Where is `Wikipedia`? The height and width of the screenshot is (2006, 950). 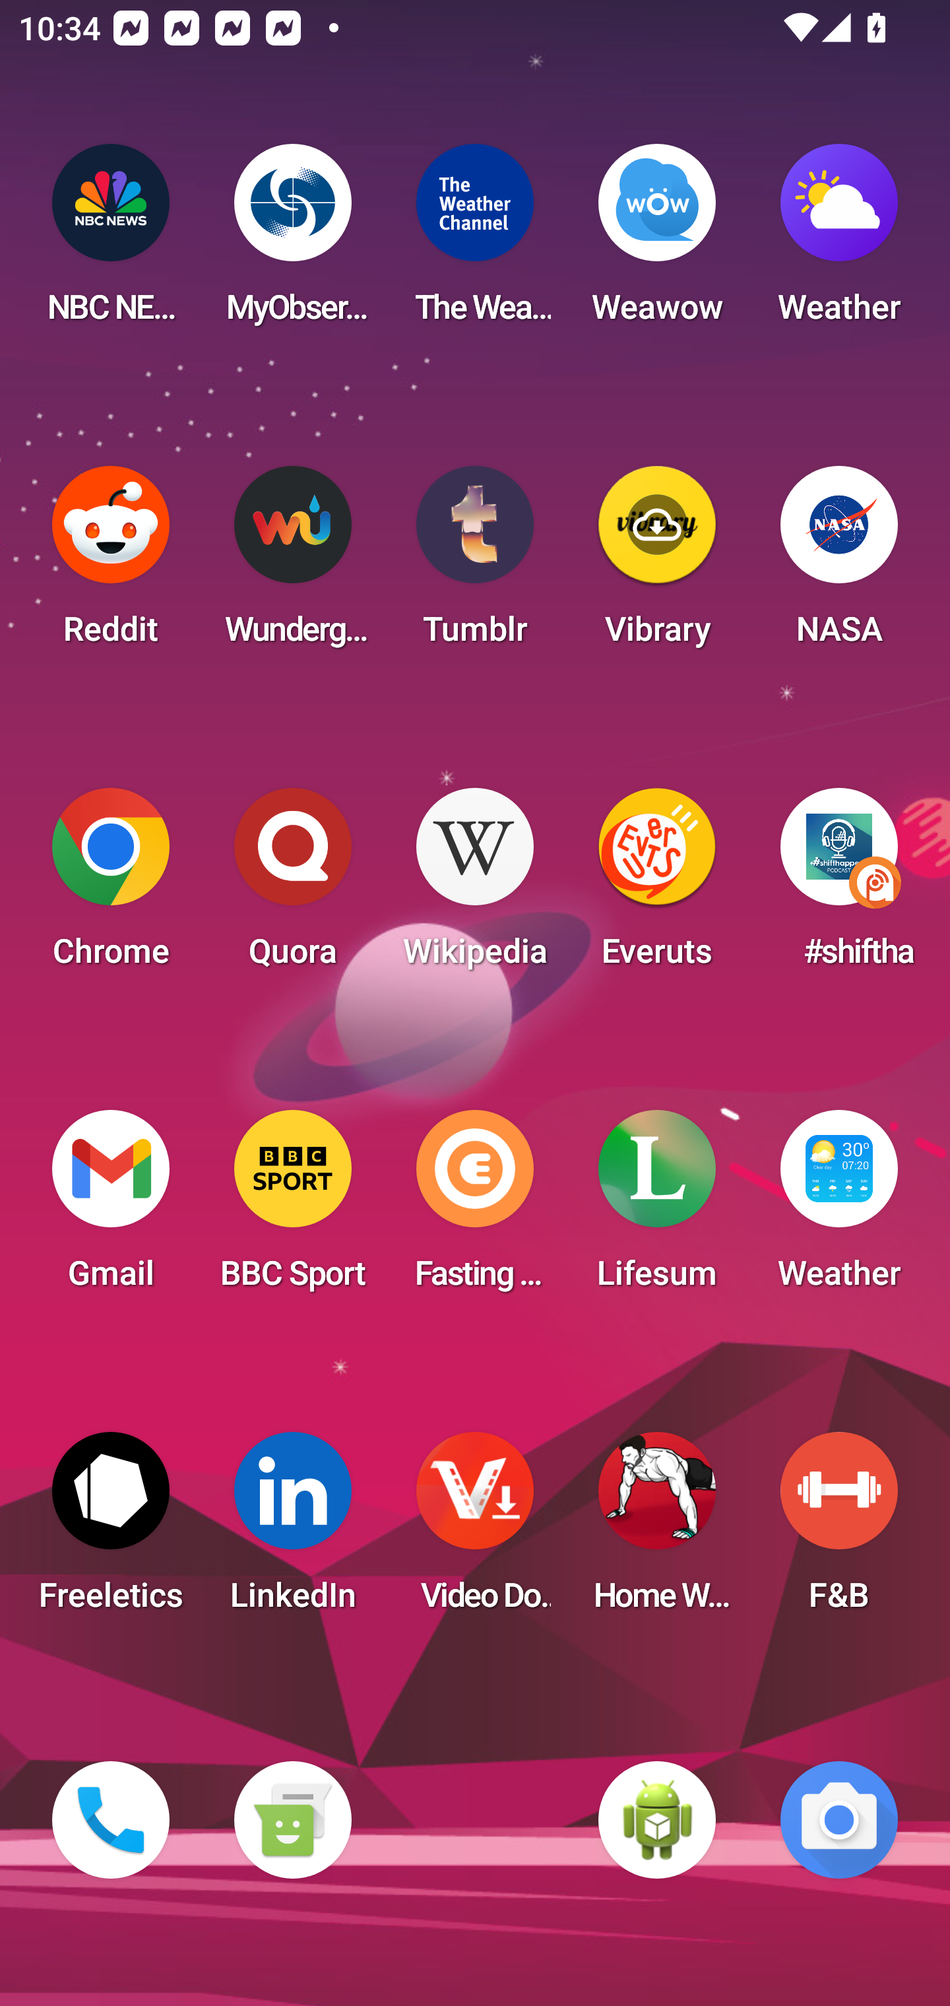 Wikipedia is located at coordinates (475, 886).